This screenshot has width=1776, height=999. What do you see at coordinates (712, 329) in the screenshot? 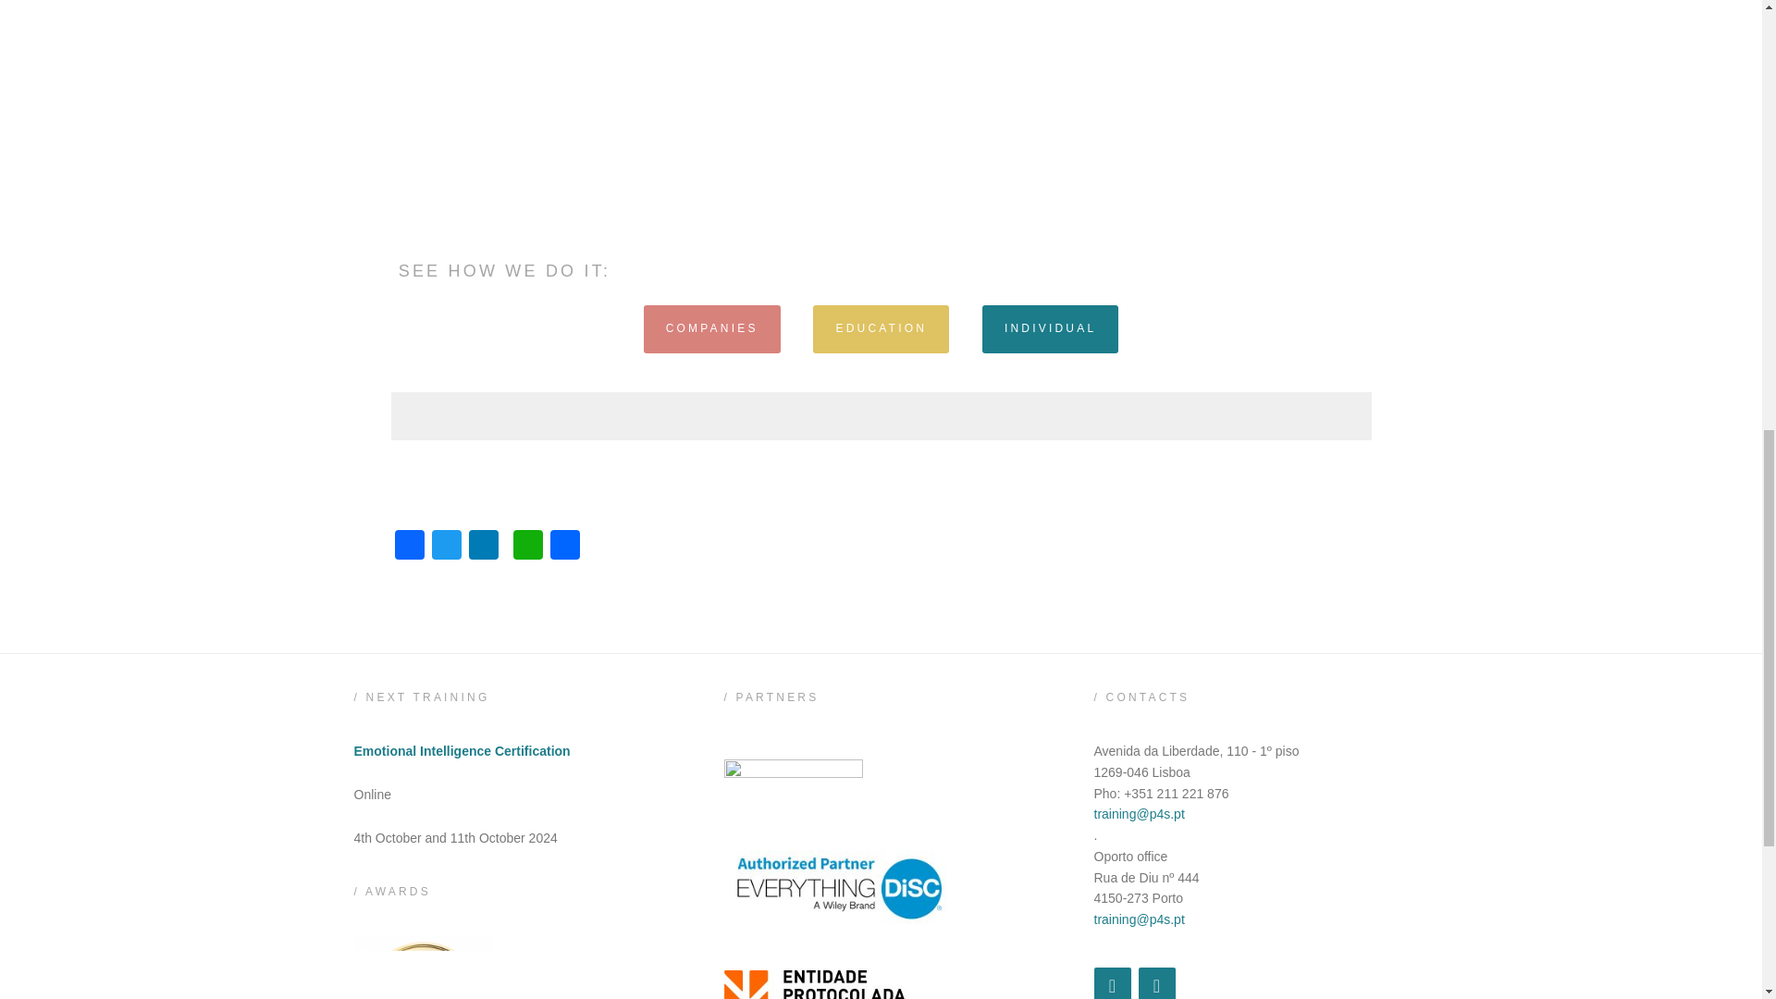
I see `COMPANIES` at bounding box center [712, 329].